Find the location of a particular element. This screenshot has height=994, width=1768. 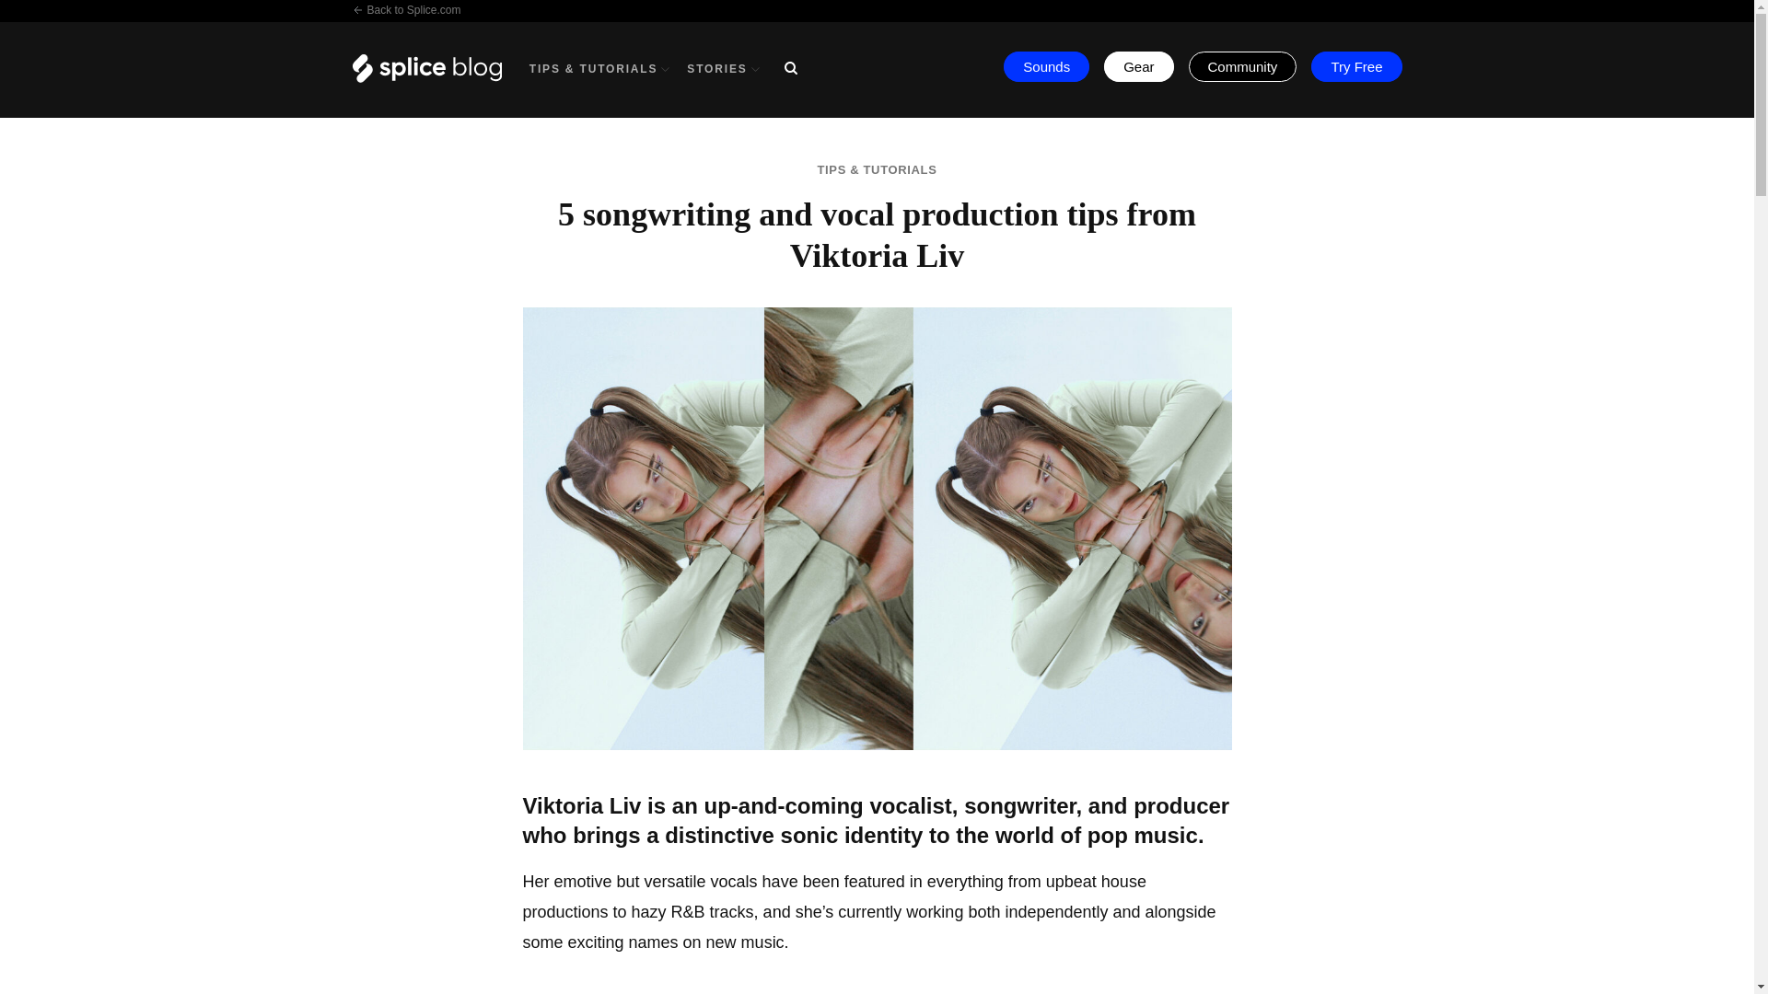

Community is located at coordinates (1243, 66).